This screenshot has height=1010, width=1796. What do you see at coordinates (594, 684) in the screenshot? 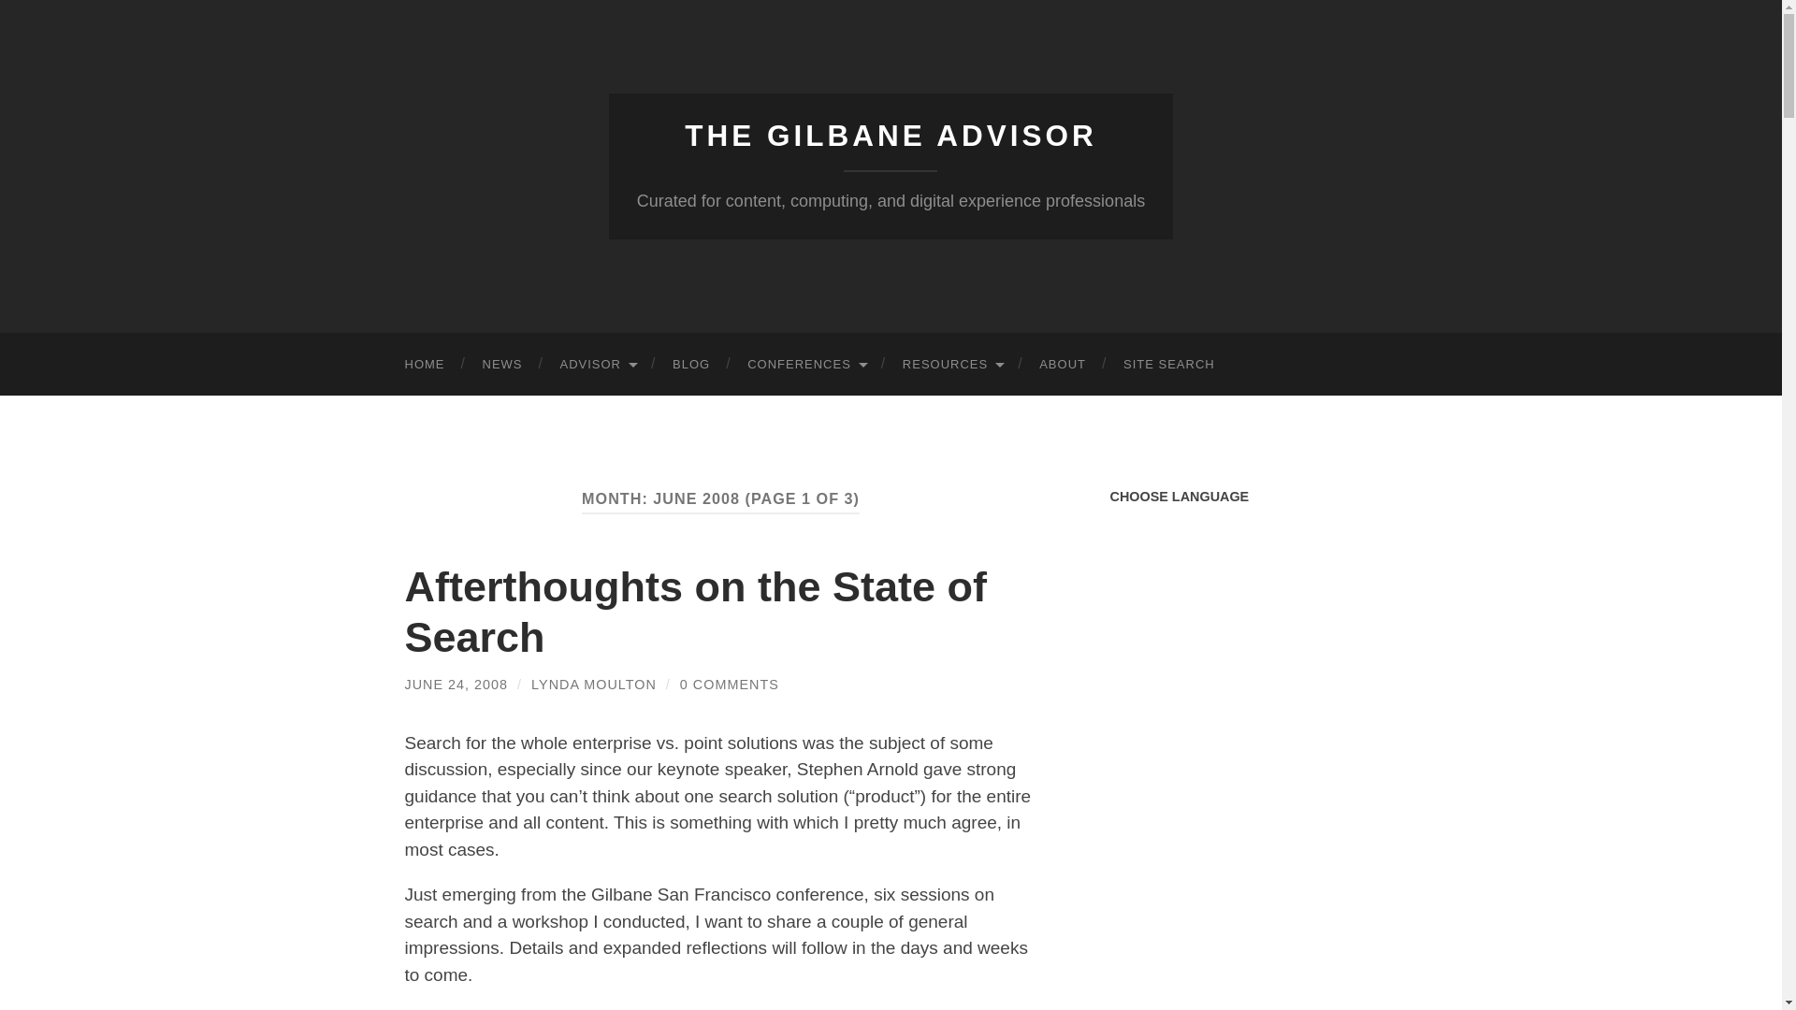
I see `Posts by Lynda Moulton` at bounding box center [594, 684].